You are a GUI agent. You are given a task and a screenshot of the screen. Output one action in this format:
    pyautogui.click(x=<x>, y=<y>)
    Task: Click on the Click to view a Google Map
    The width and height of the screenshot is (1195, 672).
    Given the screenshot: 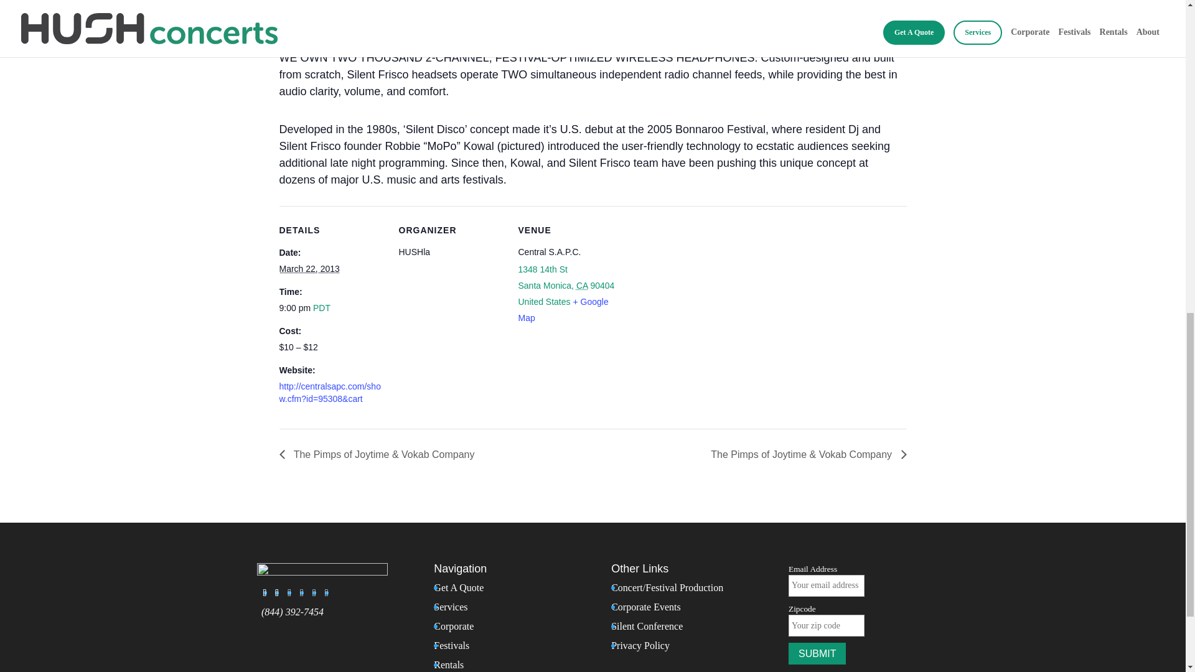 What is the action you would take?
    pyautogui.click(x=563, y=310)
    